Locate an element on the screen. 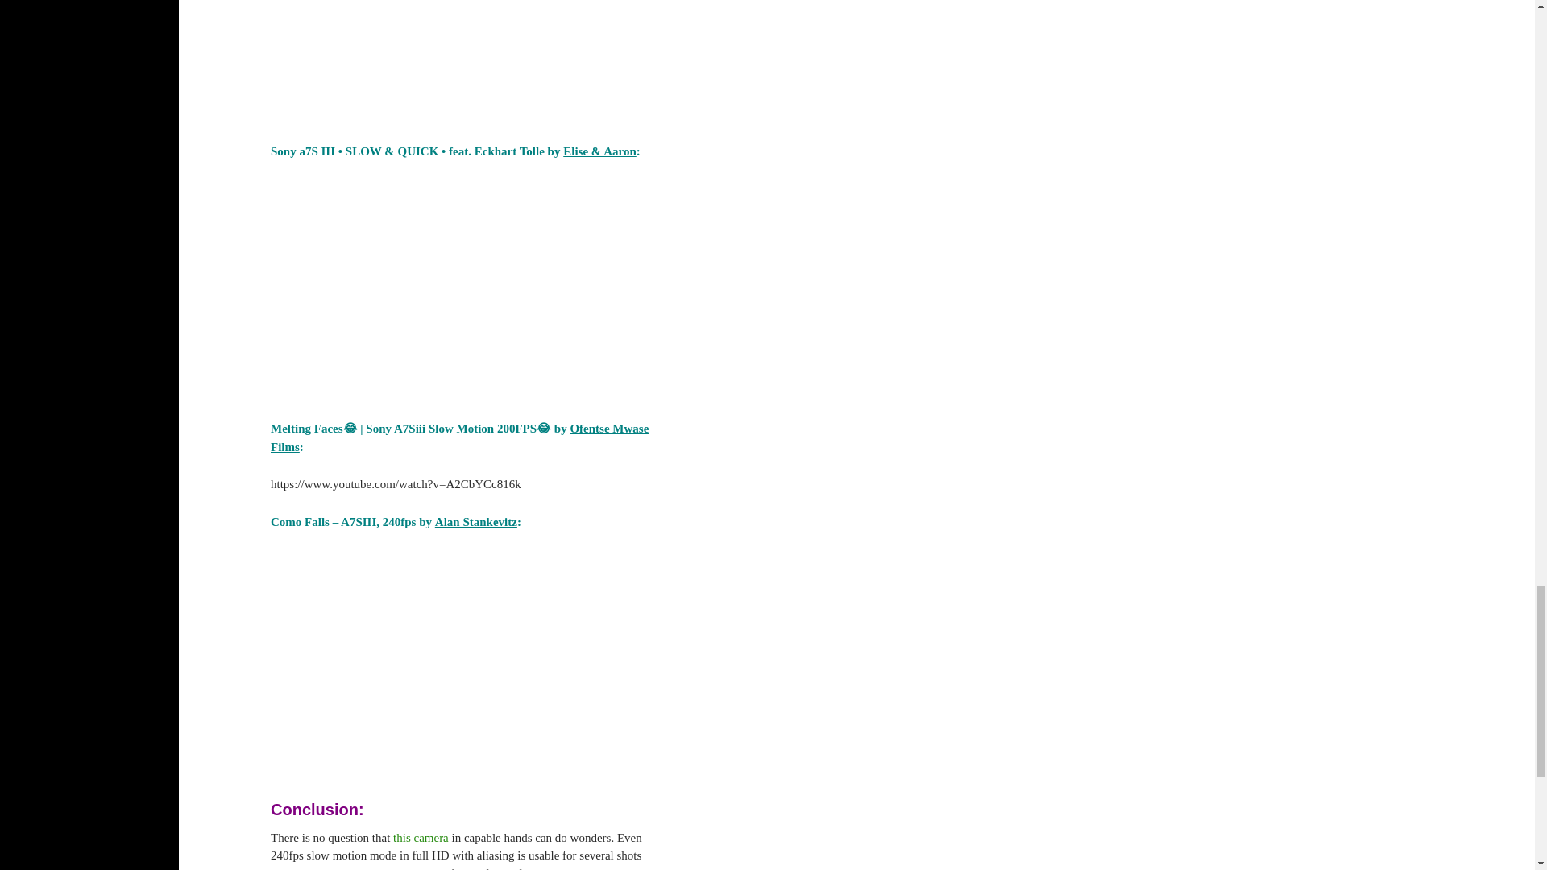 The width and height of the screenshot is (1547, 870). this camera is located at coordinates (419, 838).